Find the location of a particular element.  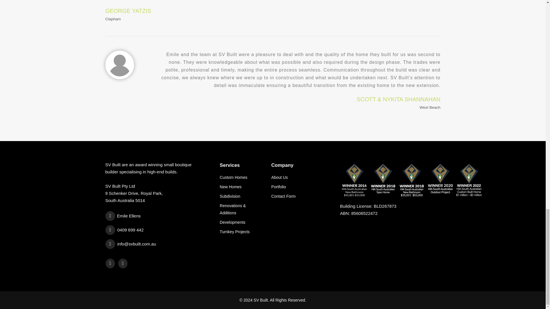

Subdivision Builder Adelaide is located at coordinates (241, 196).